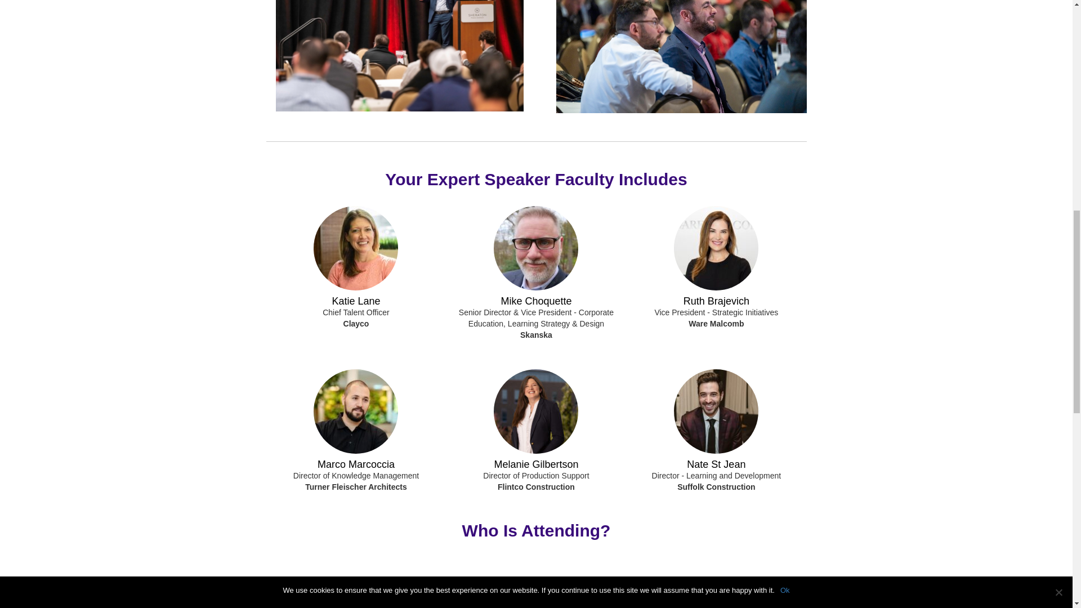  What do you see at coordinates (536, 464) in the screenshot?
I see `Melanie Gilbertson` at bounding box center [536, 464].